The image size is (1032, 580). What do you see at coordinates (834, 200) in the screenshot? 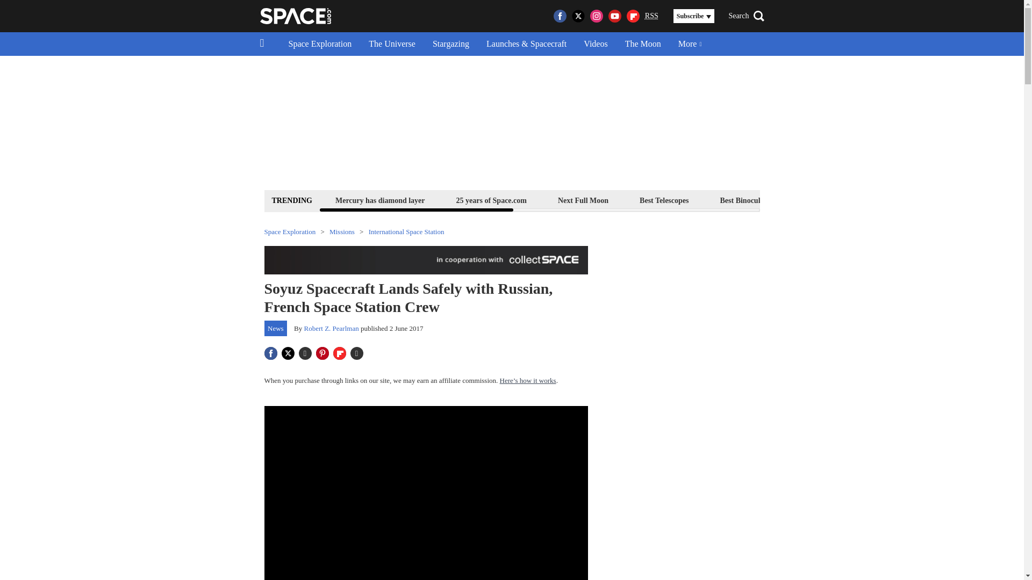
I see `Best Star Projectors` at bounding box center [834, 200].